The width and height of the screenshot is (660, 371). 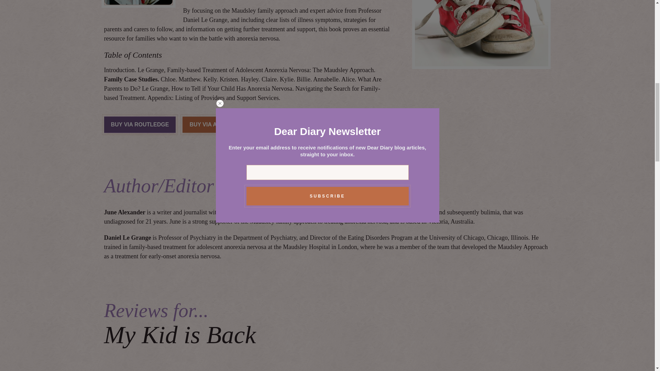 What do you see at coordinates (305, 124) in the screenshot?
I see `Buy via Amazon.co.uk` at bounding box center [305, 124].